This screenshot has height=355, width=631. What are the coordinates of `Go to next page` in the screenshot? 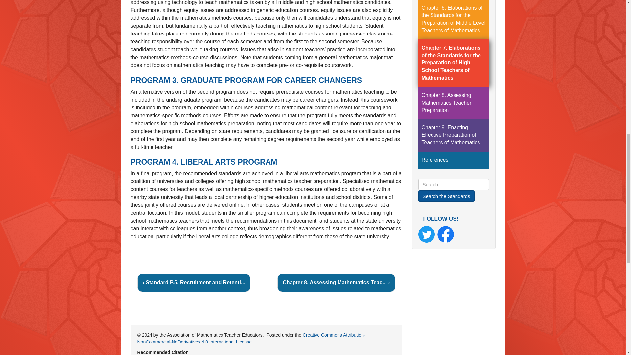 It's located at (336, 283).